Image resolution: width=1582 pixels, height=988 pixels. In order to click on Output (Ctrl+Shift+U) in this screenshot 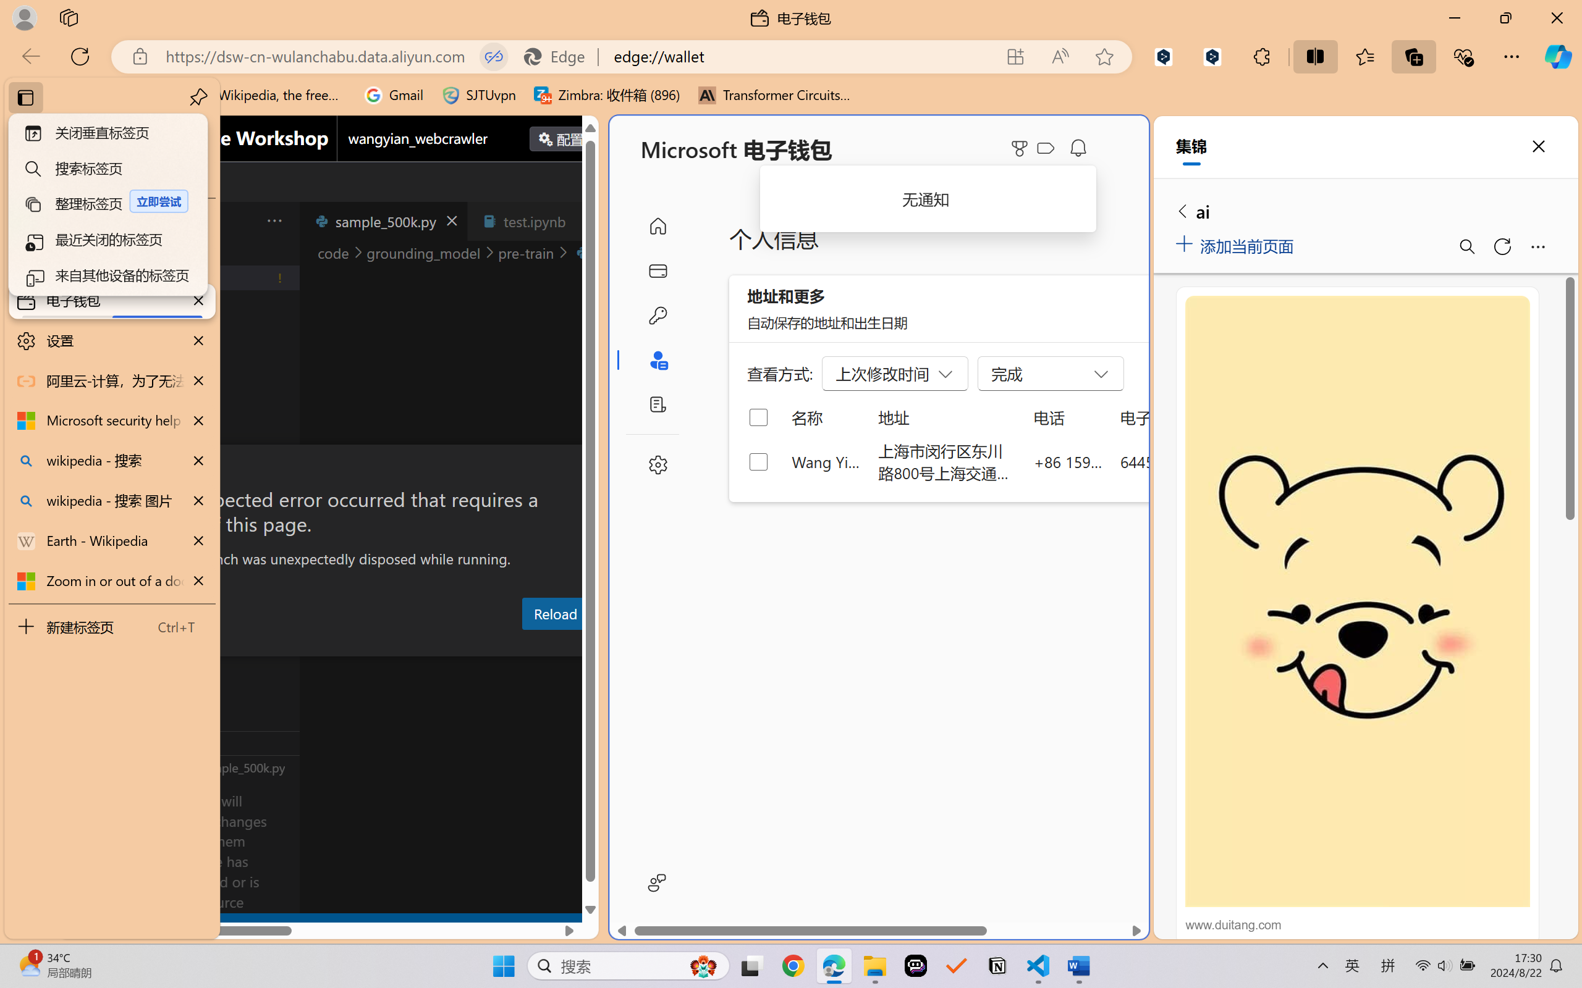, I will do `click(430, 644)`.